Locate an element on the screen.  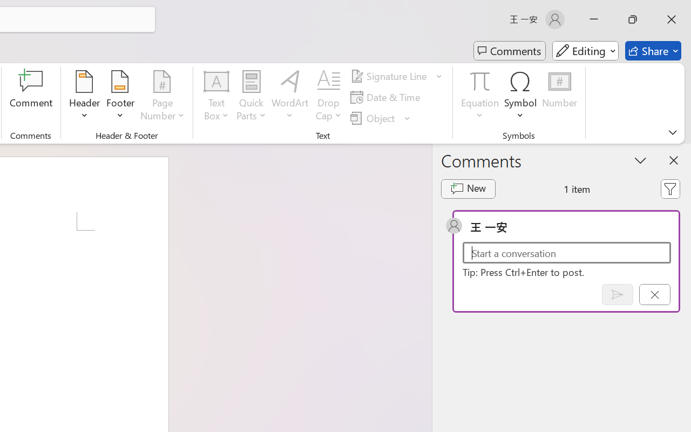
WordArt is located at coordinates (290, 97).